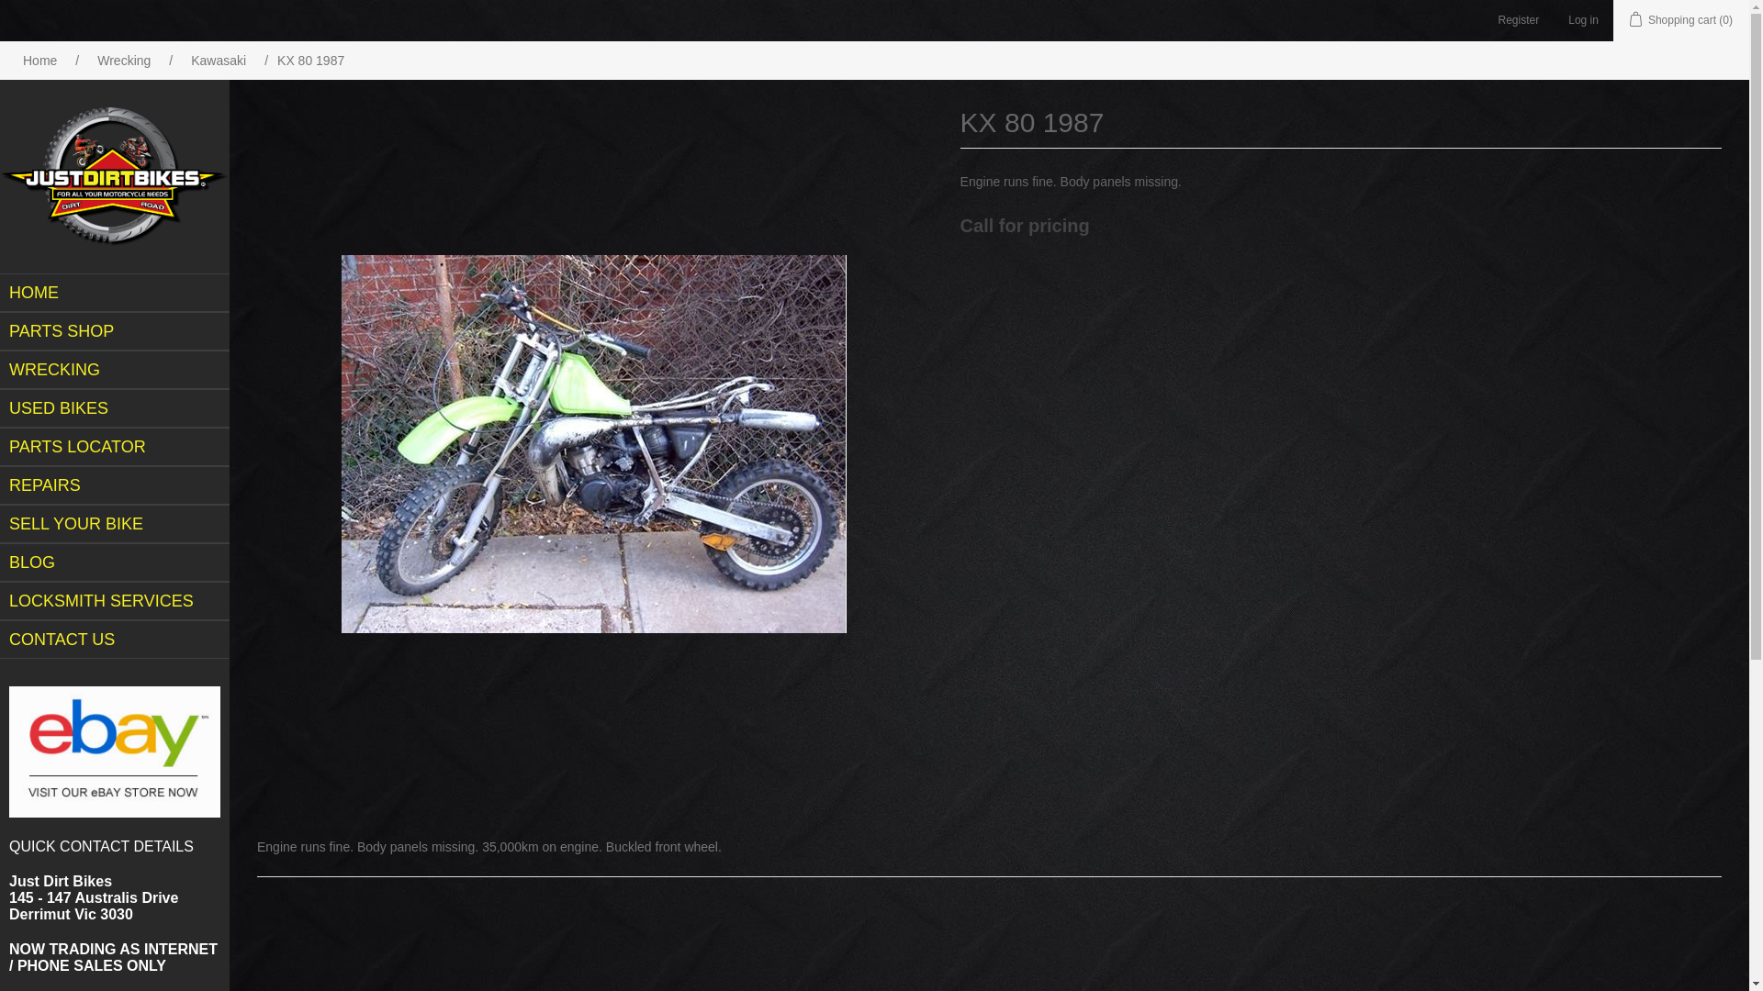 This screenshot has width=1763, height=991. Describe the element at coordinates (594, 444) in the screenshot. I see `Picture of KX 80 1987` at that location.